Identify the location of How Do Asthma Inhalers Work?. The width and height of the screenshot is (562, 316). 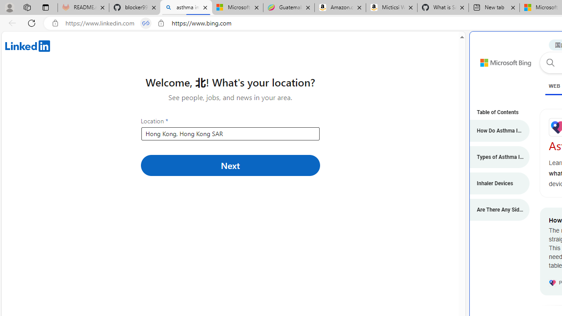
(495, 131).